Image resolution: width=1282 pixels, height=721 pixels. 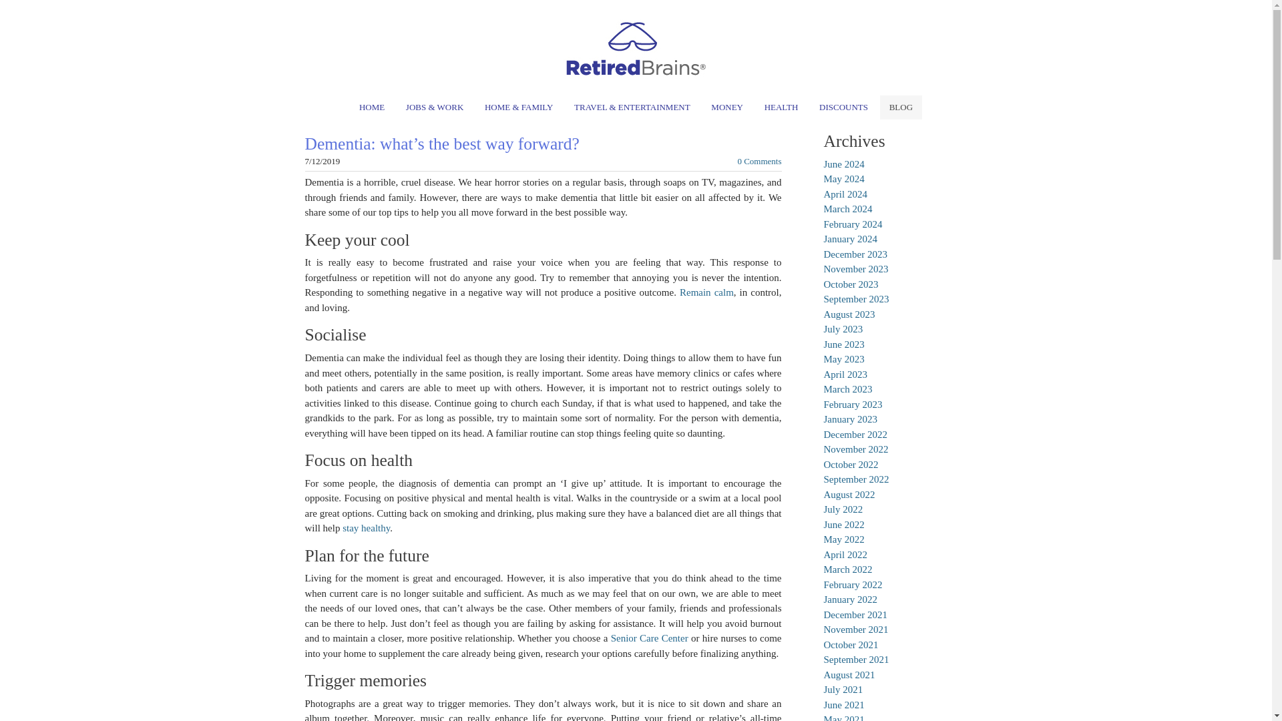 What do you see at coordinates (900, 107) in the screenshot?
I see `BLOG` at bounding box center [900, 107].